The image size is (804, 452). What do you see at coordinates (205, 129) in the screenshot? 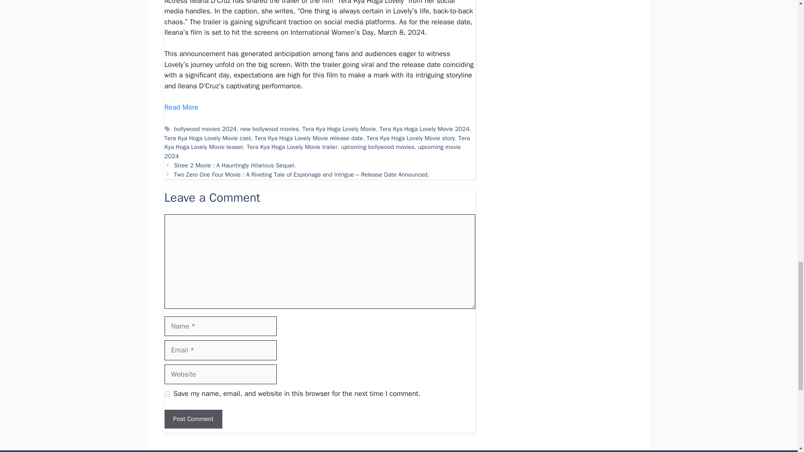
I see `bollywood movies 2024` at bounding box center [205, 129].